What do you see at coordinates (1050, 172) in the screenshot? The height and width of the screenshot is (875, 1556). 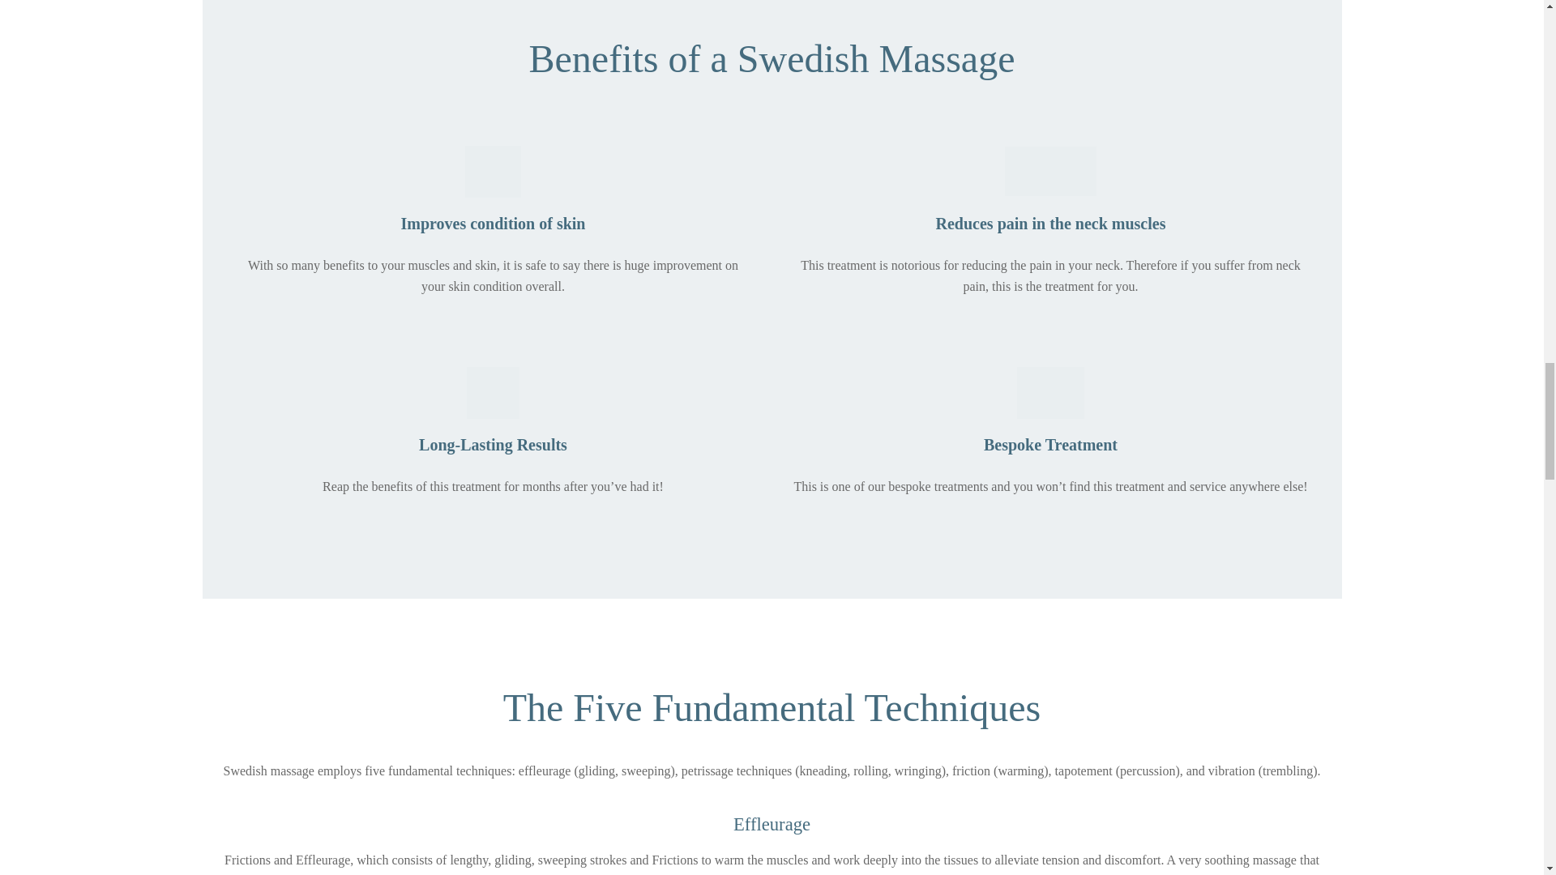 I see `skin-tone-muscle-tension-icon` at bounding box center [1050, 172].